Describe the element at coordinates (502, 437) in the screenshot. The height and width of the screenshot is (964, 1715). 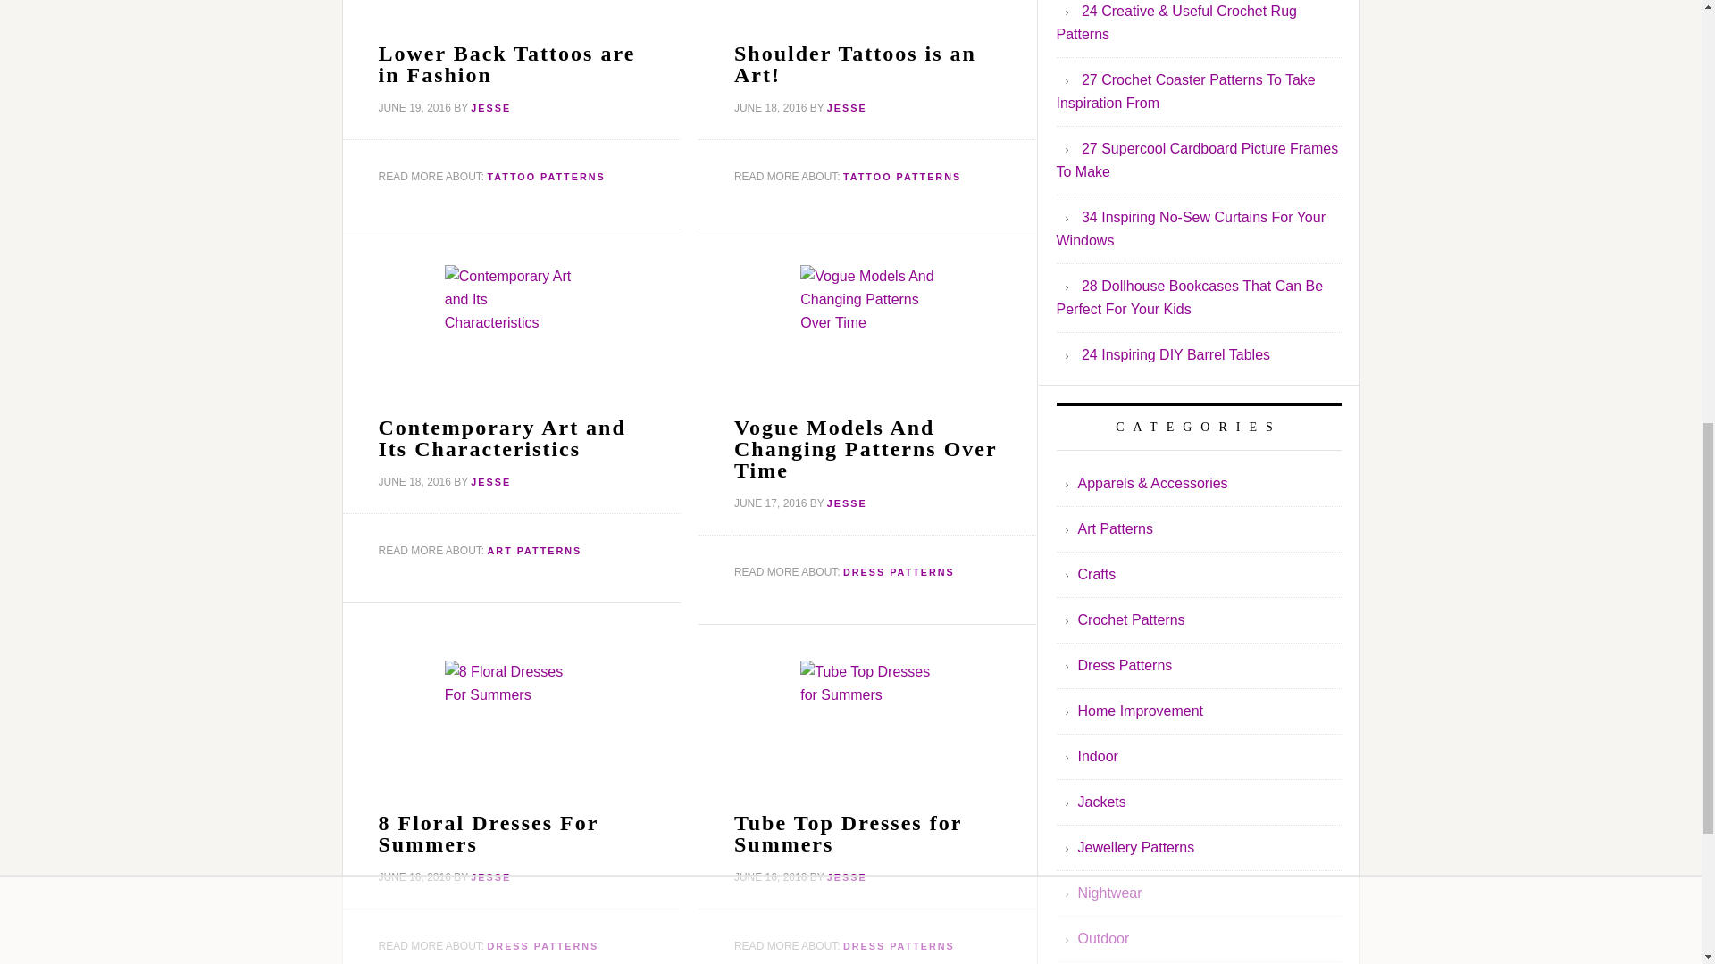
I see `Contemporary Art and Its Characteristics` at that location.